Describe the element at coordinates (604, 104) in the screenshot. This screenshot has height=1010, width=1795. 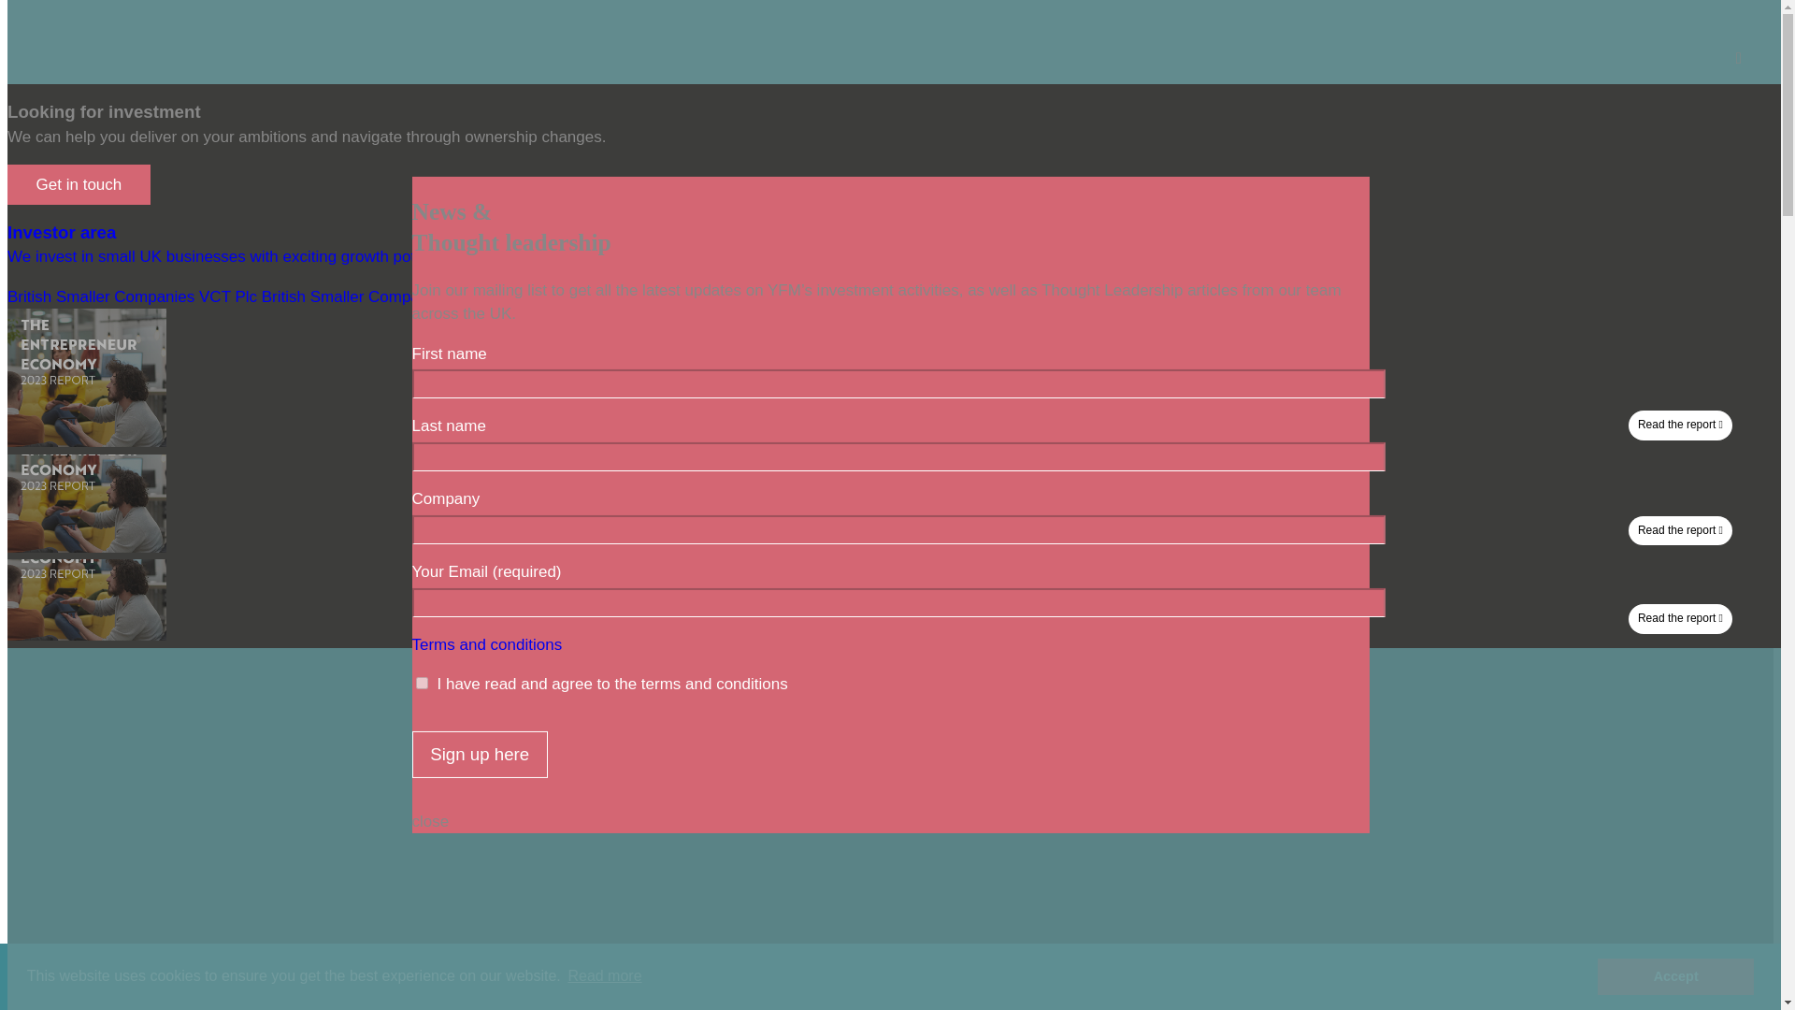
I see `What we do` at that location.